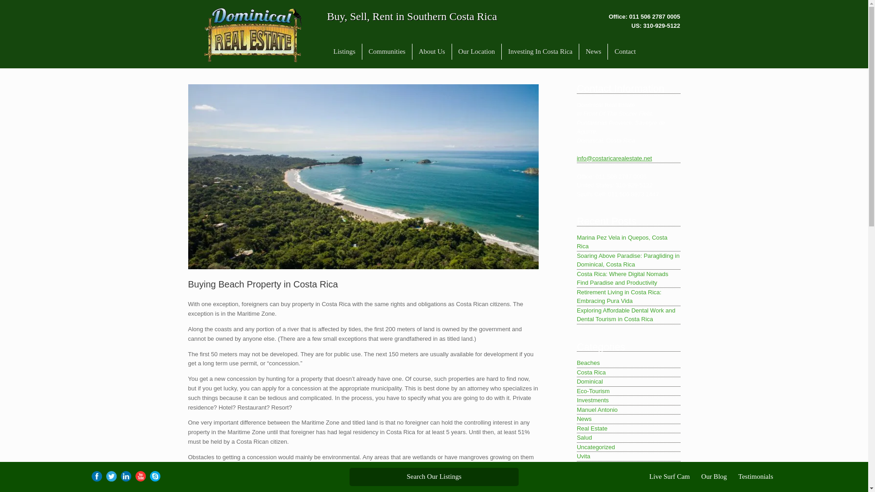 The image size is (875, 492). Describe the element at coordinates (432, 51) in the screenshot. I see `About Us` at that location.